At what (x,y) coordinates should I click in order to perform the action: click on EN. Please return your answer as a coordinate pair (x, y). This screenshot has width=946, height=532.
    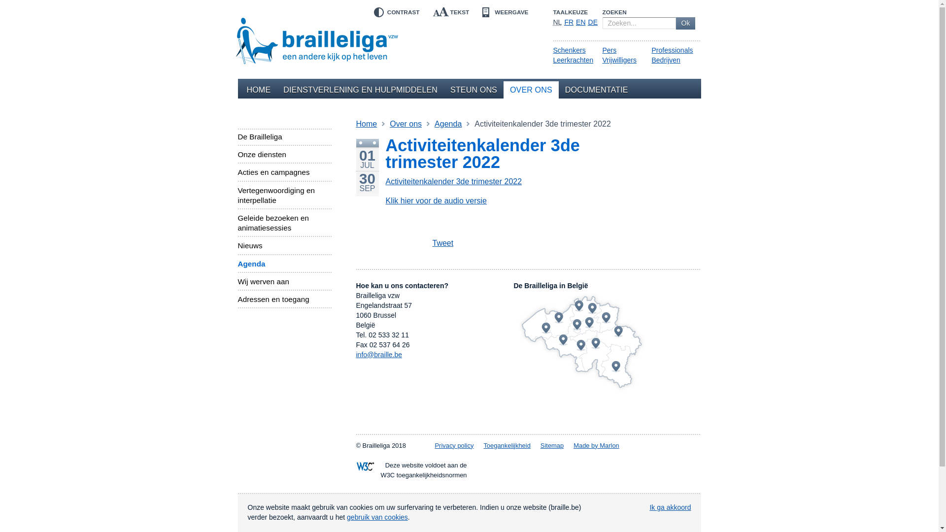
    Looking at the image, I should click on (580, 22).